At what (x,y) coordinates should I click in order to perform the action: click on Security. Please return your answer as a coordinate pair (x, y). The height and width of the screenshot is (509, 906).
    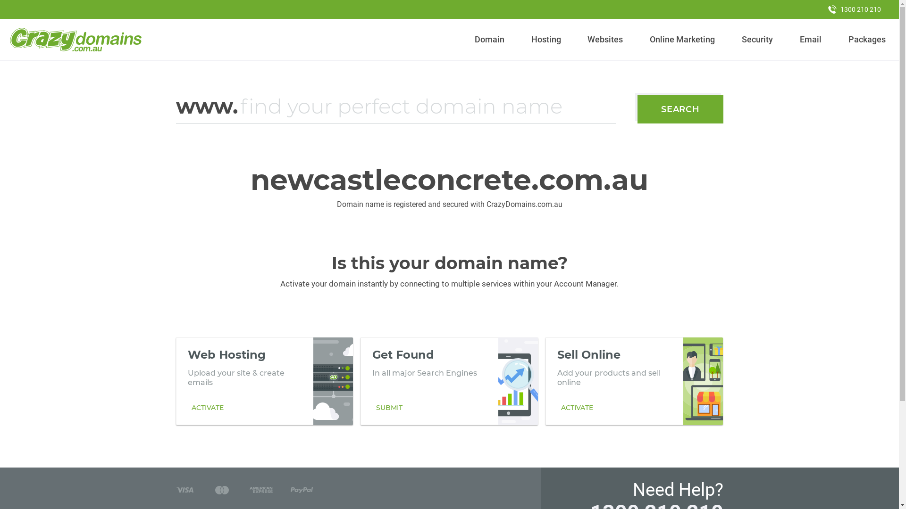
    Looking at the image, I should click on (758, 40).